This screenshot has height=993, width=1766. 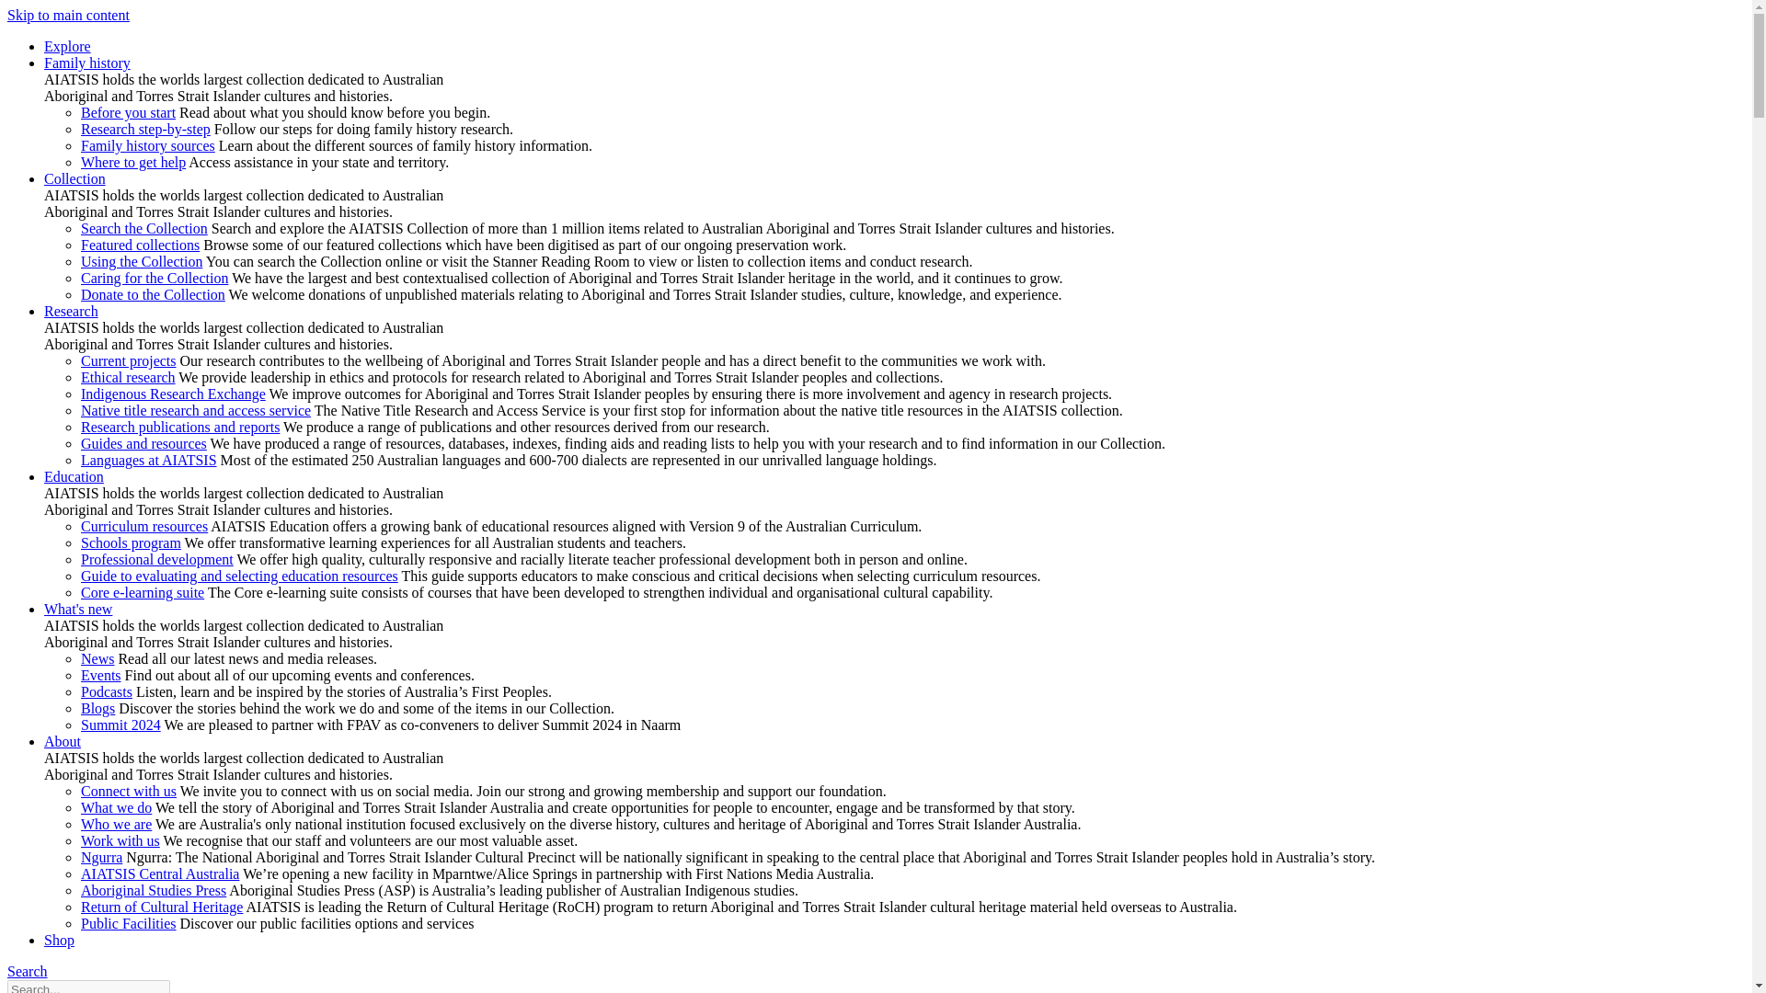 I want to click on Access assistance in your state and territory., so click(x=132, y=162).